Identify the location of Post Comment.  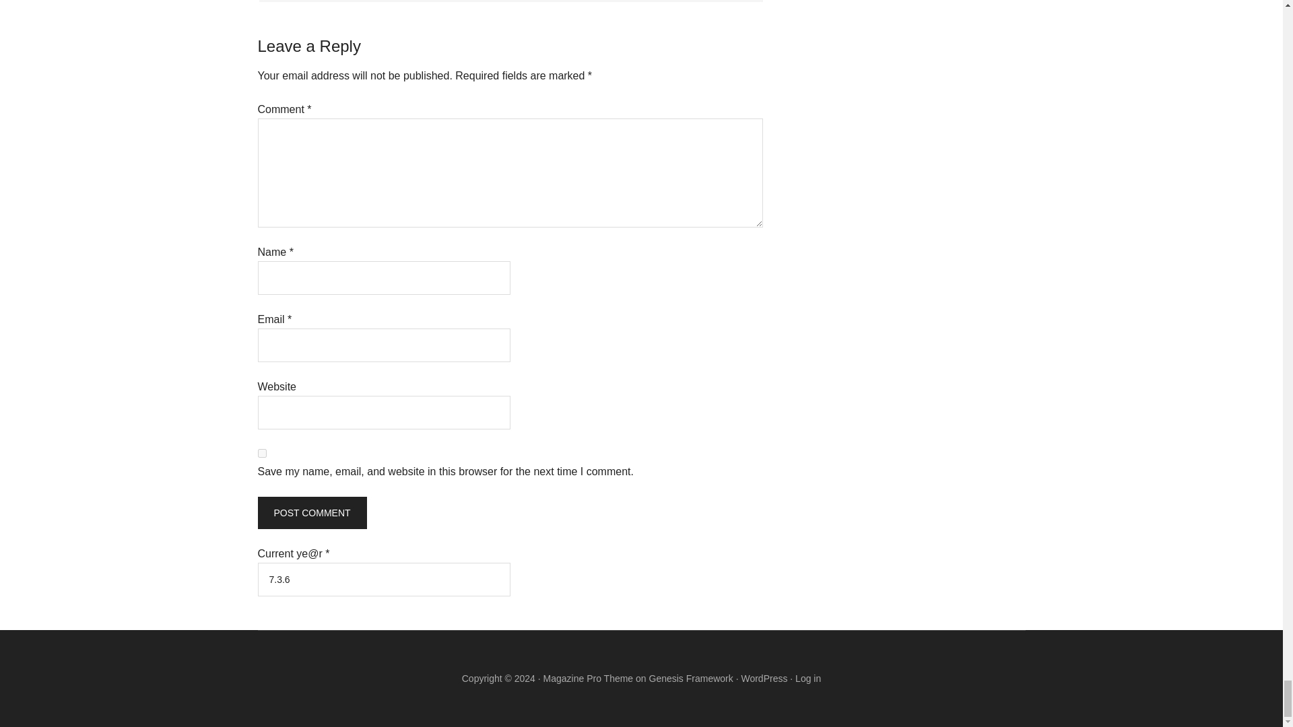
(311, 513).